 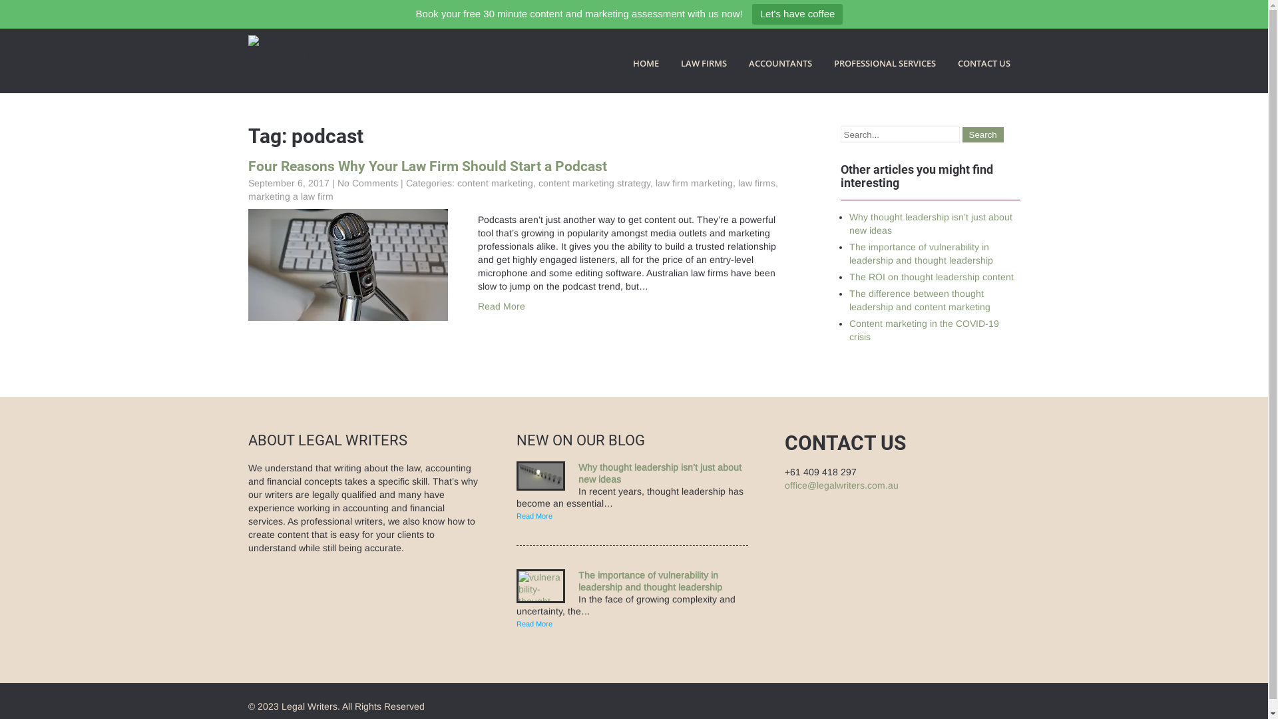 I want to click on ACCOUNTANTS, so click(x=780, y=63).